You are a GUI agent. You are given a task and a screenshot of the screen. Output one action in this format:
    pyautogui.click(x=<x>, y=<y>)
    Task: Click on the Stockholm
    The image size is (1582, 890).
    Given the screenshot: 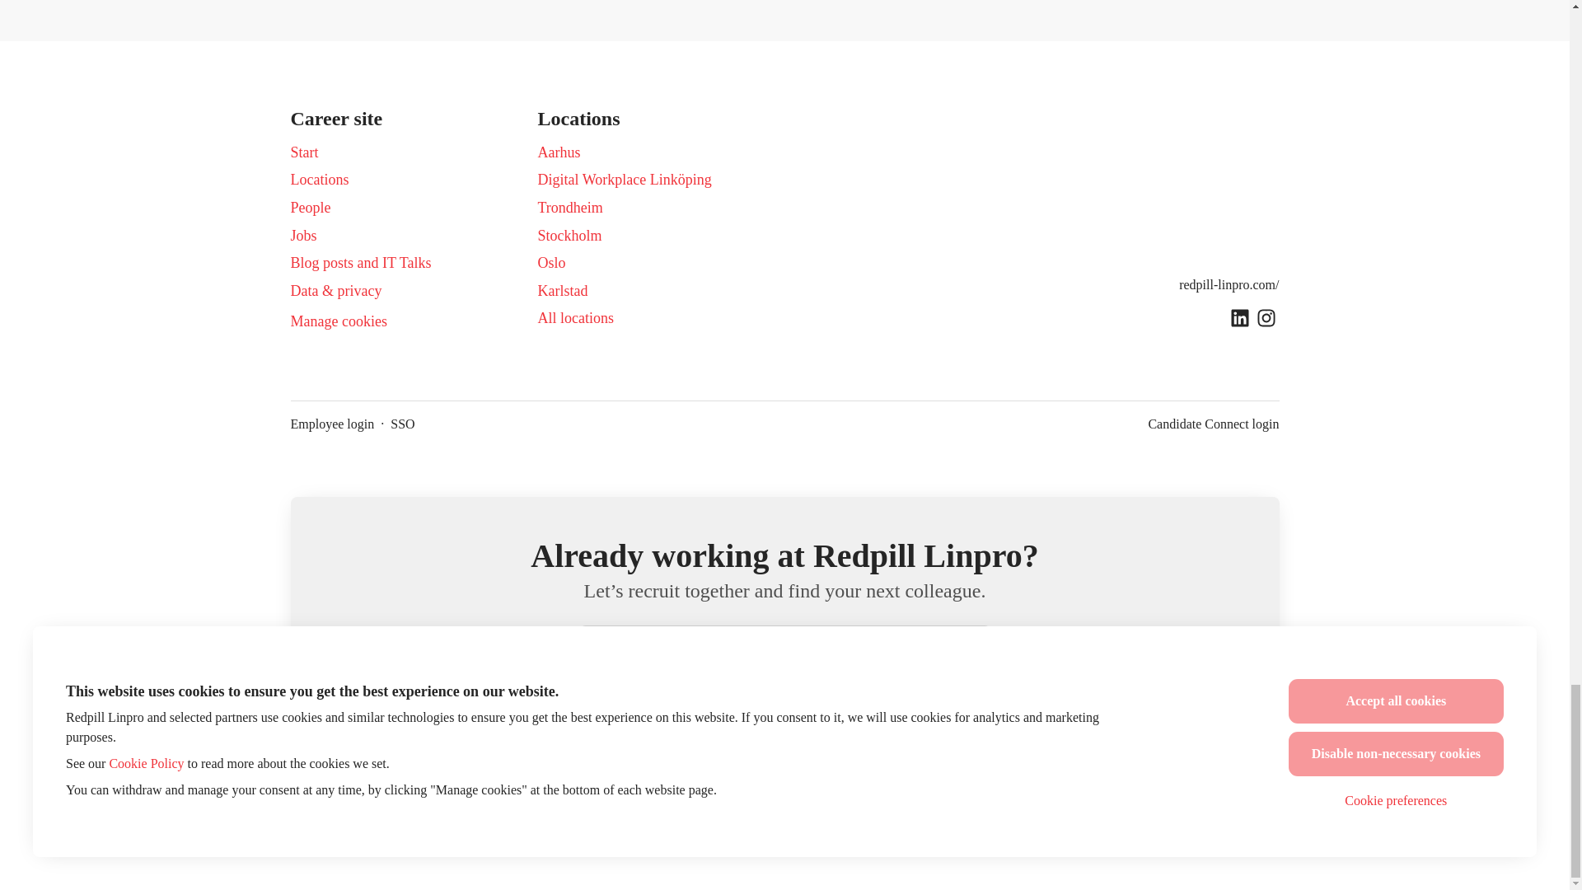 What is the action you would take?
    pyautogui.click(x=569, y=236)
    